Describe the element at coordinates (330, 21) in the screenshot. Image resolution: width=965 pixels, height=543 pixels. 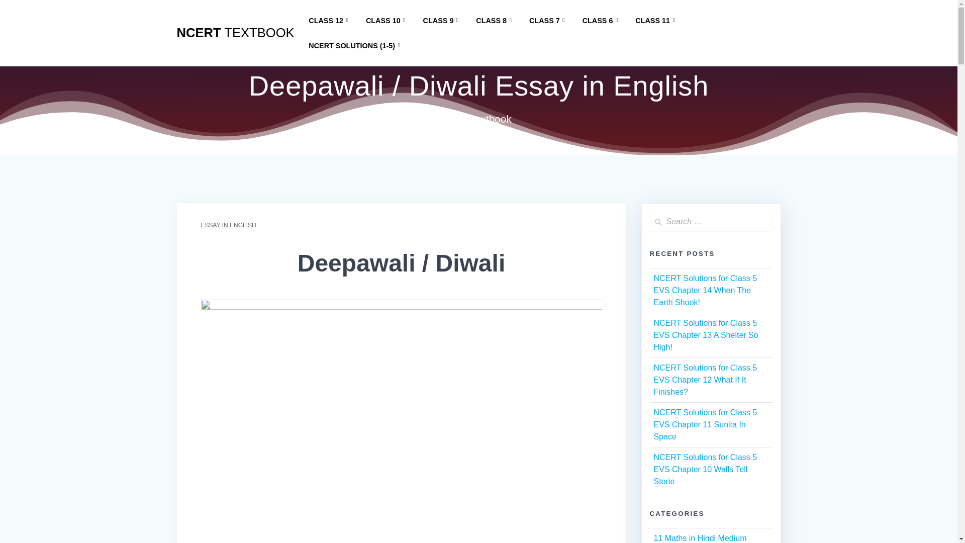
I see `CLASS 12` at that location.